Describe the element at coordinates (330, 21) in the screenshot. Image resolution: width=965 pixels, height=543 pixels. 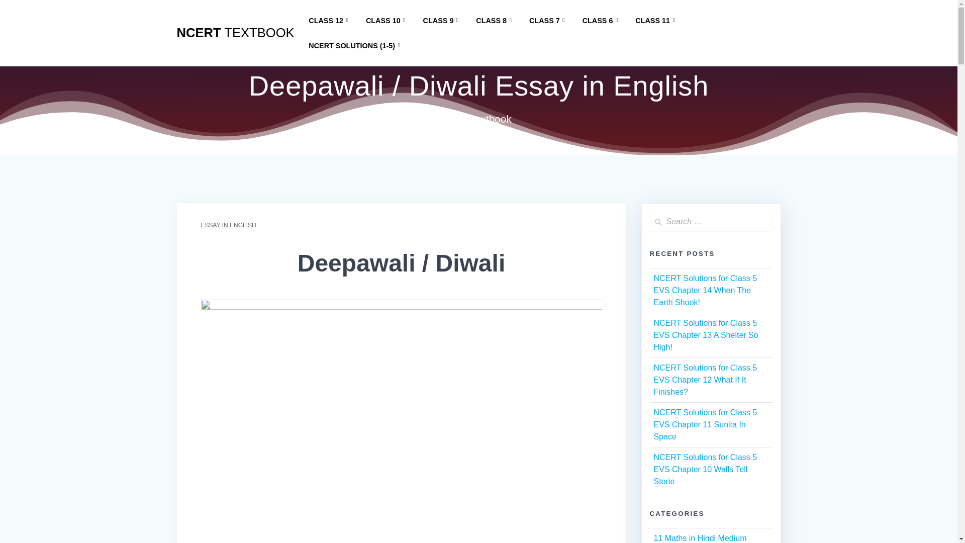
I see `CLASS 12` at that location.